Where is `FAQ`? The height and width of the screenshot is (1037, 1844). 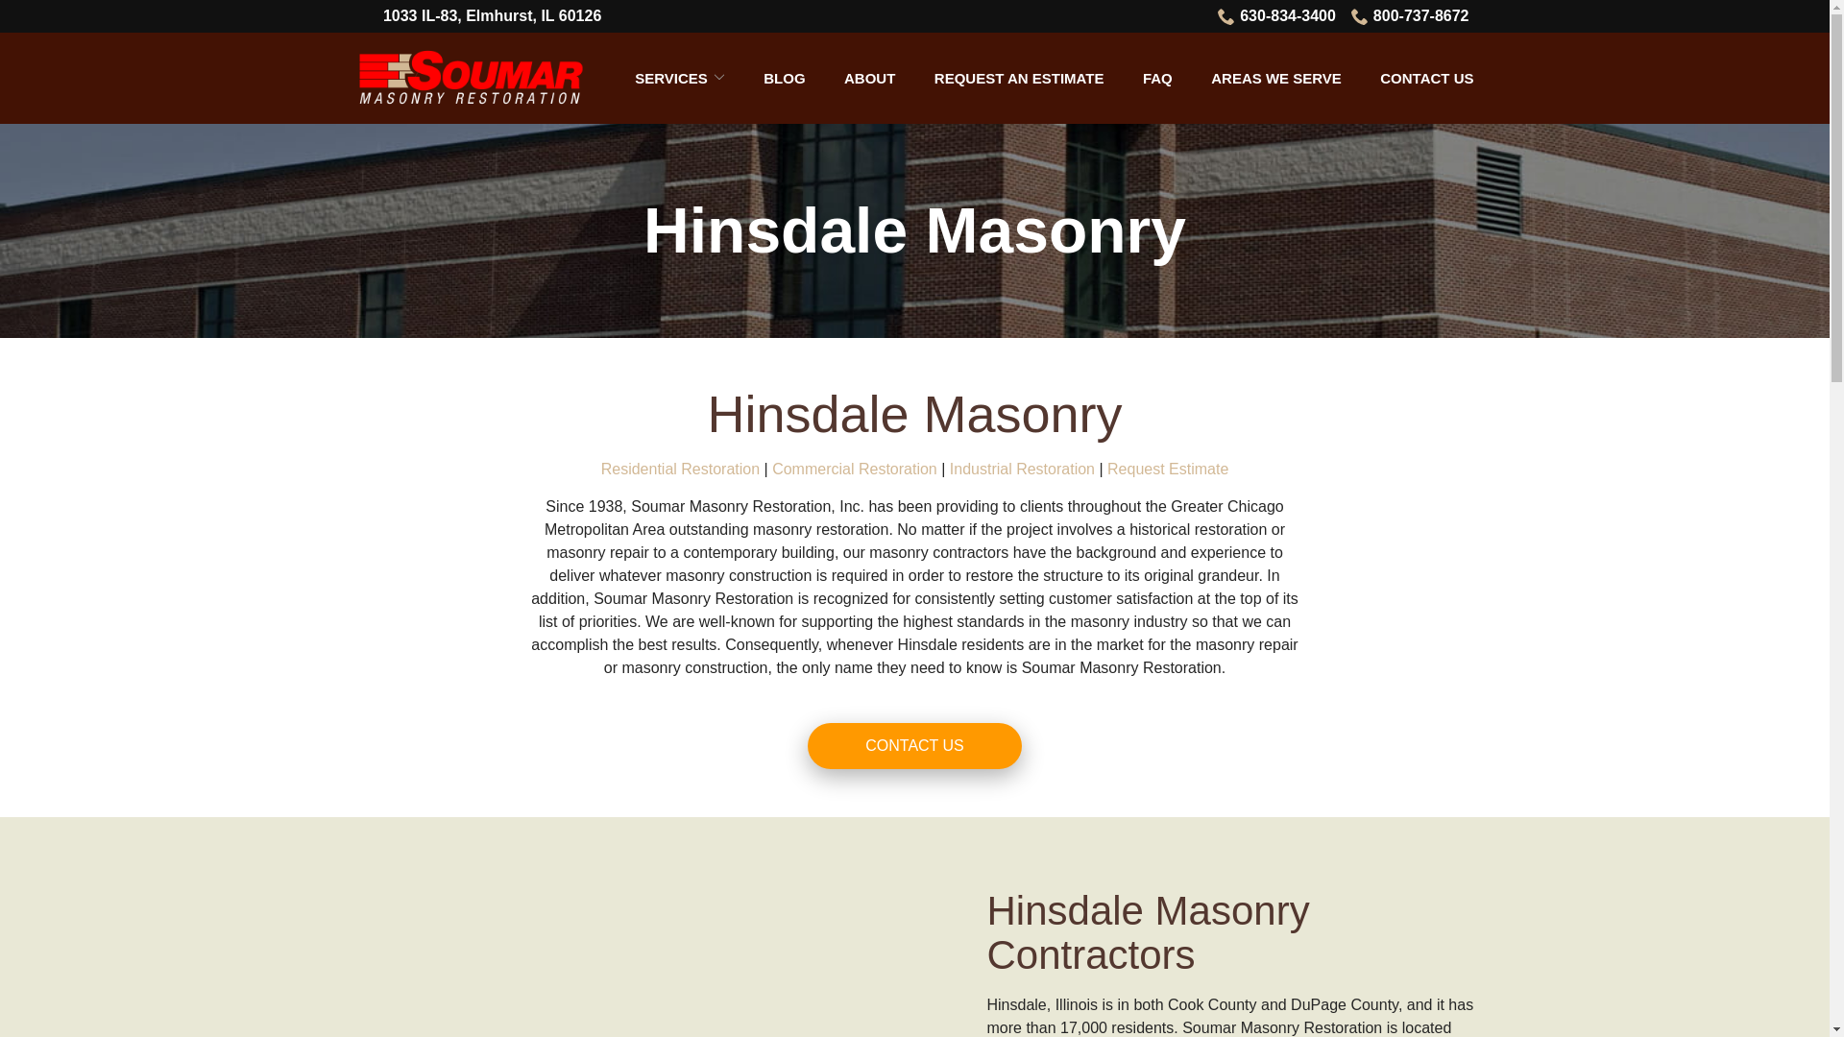 FAQ is located at coordinates (1158, 77).